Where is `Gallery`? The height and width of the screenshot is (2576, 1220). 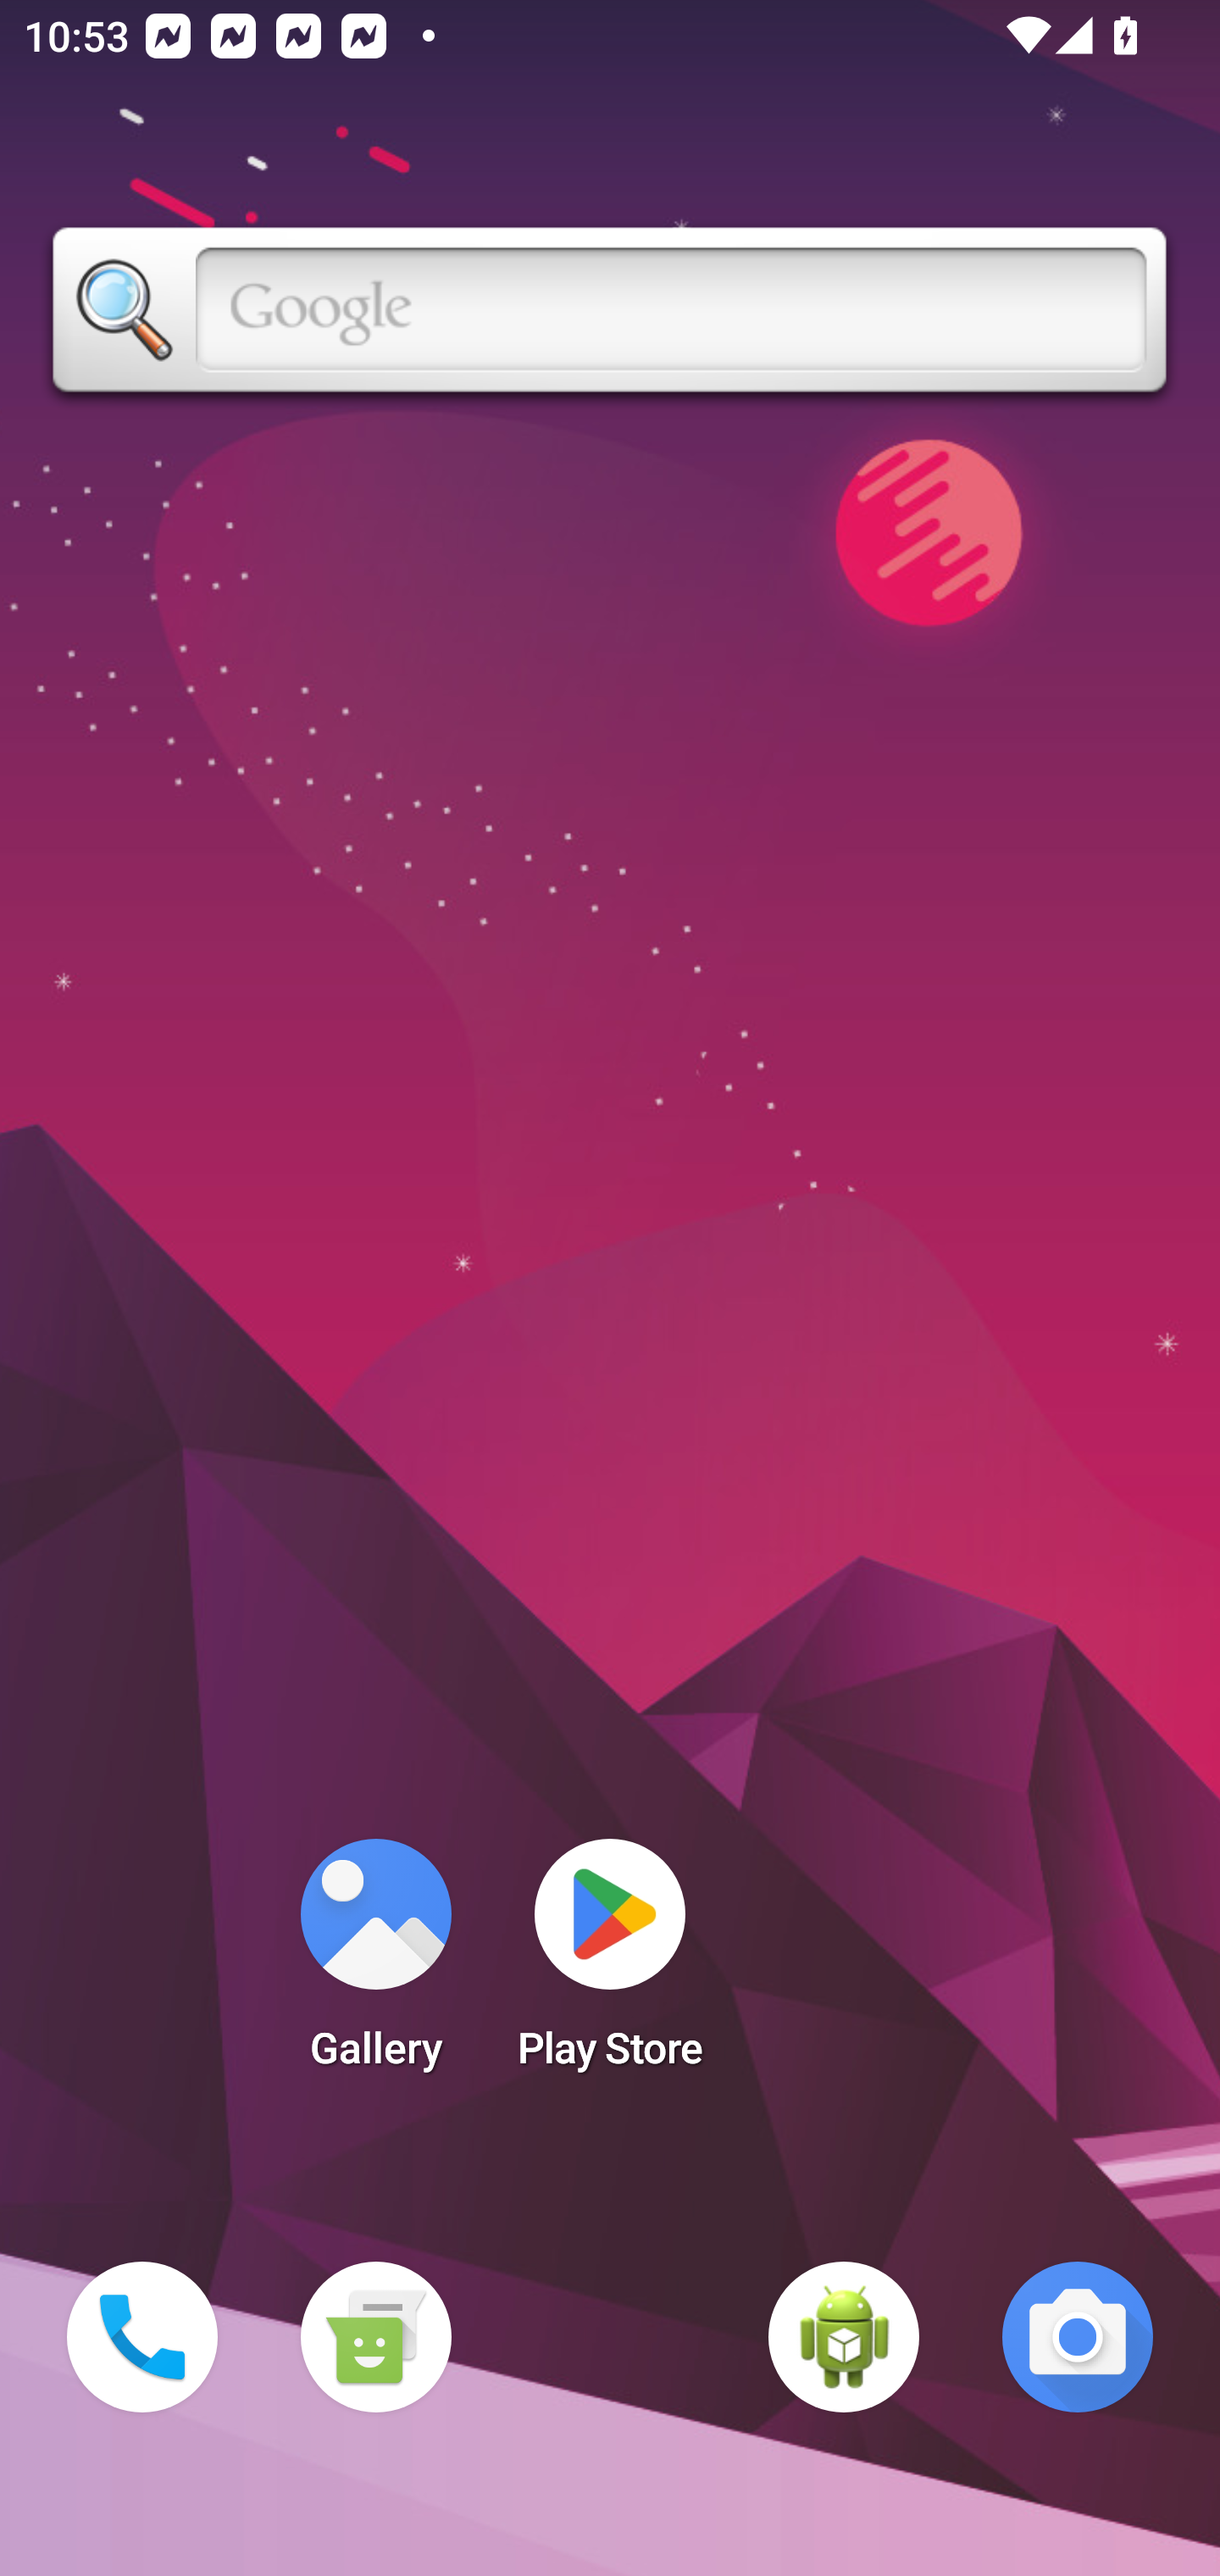
Gallery is located at coordinates (375, 1964).